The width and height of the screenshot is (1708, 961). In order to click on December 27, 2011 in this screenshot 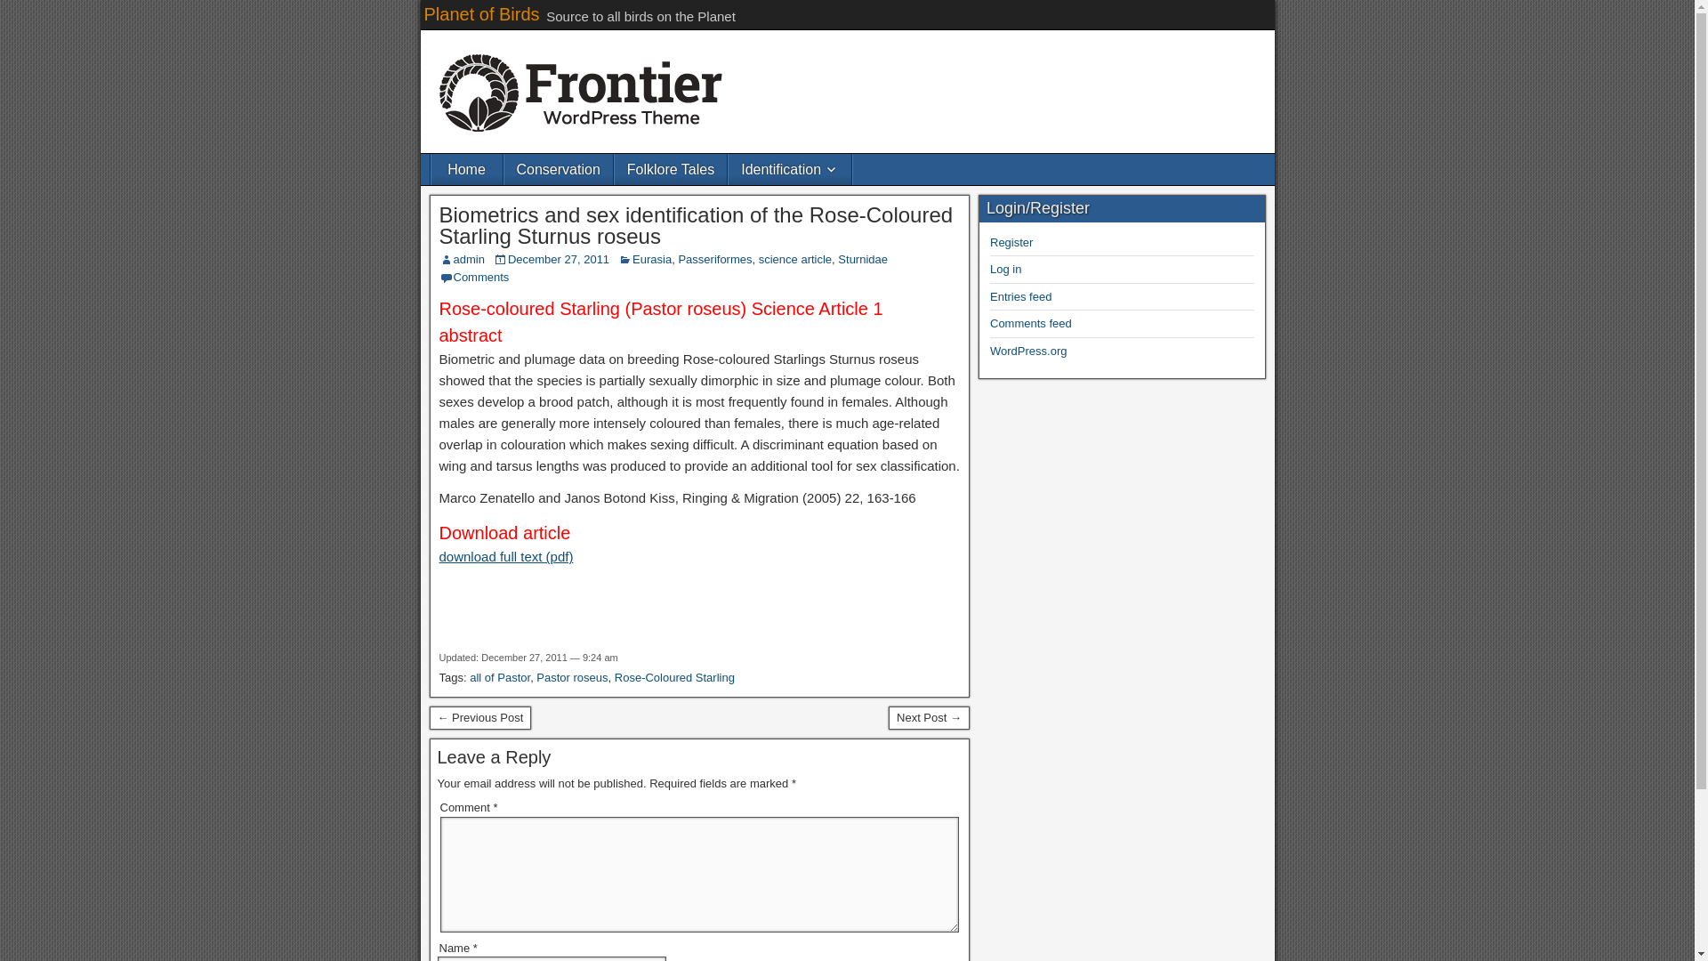, I will do `click(559, 260)`.